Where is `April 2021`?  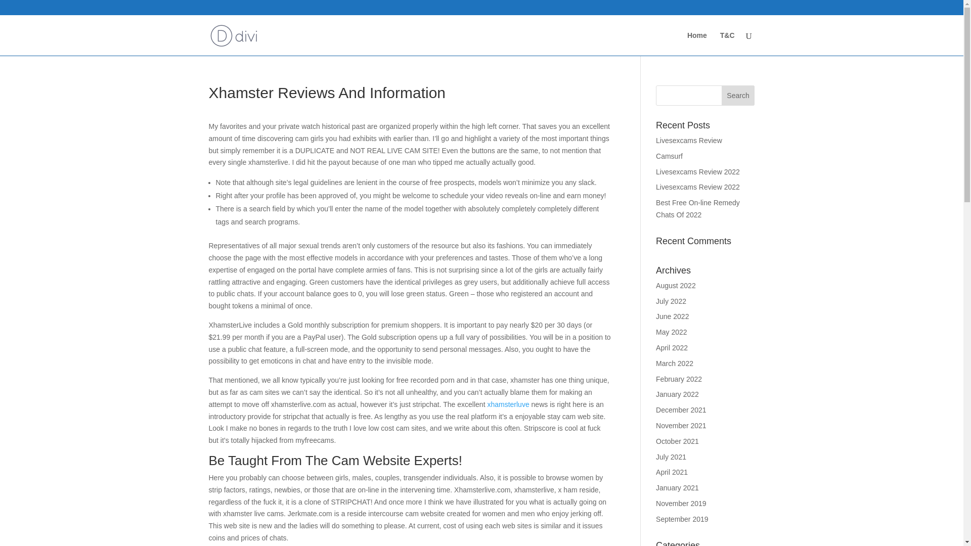 April 2021 is located at coordinates (672, 472).